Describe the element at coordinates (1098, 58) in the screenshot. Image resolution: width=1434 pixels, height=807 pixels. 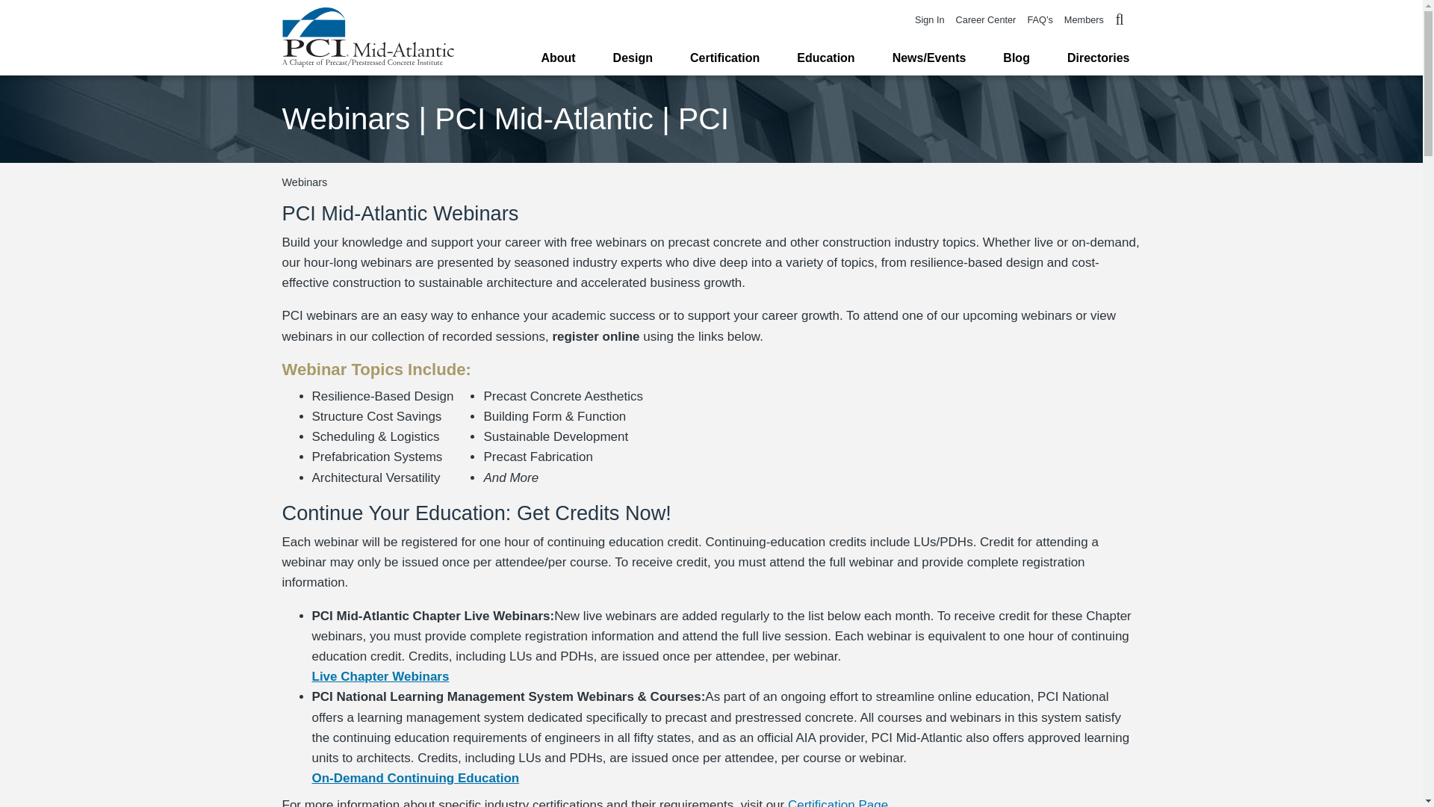
I see `Directories` at that location.